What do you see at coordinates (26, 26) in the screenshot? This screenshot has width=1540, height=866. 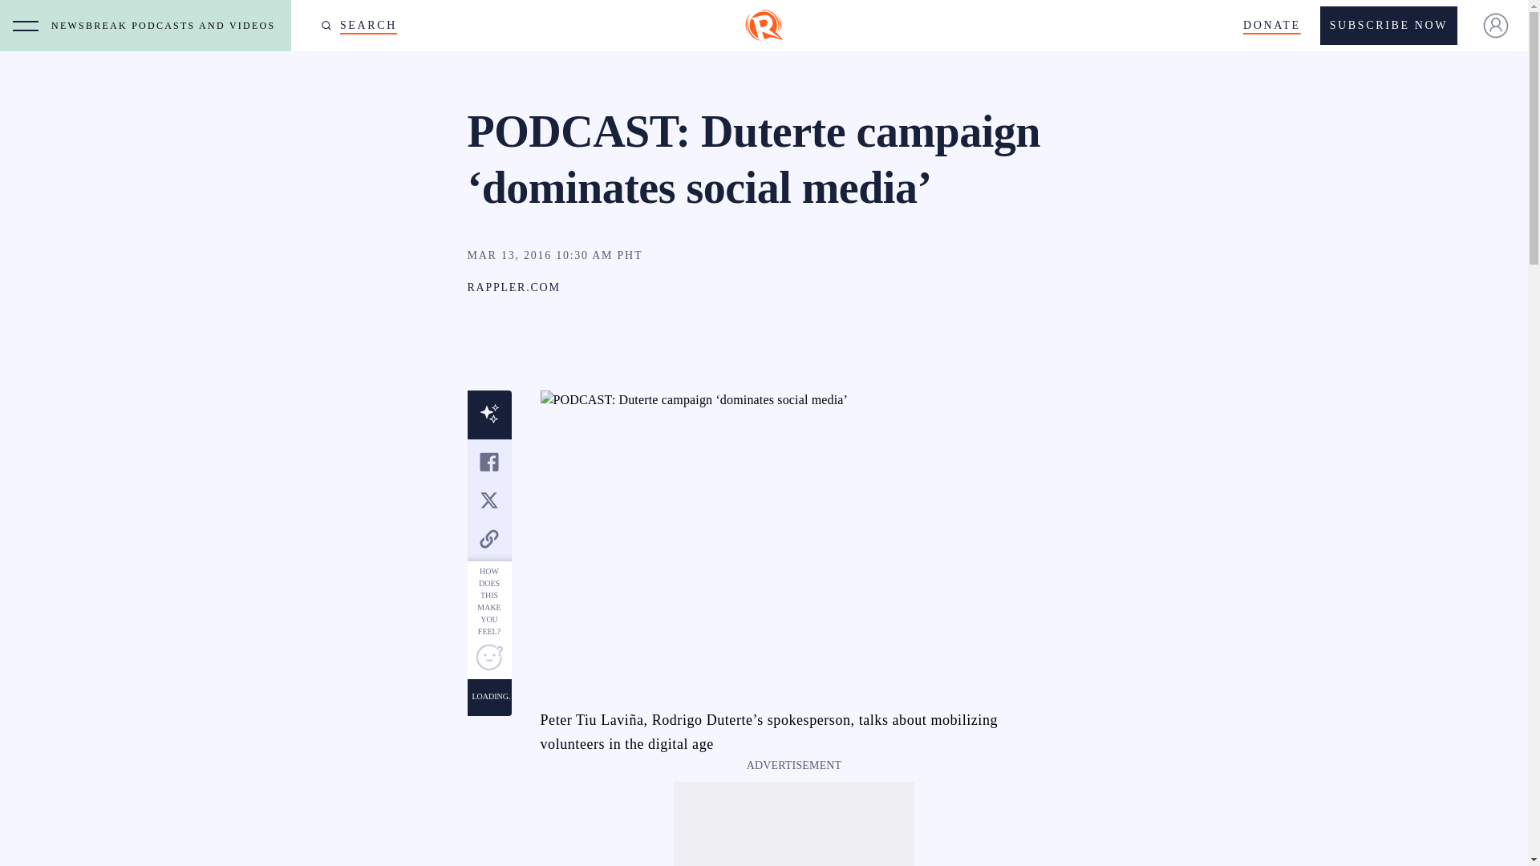 I see `OPEN NAVIGATION` at bounding box center [26, 26].